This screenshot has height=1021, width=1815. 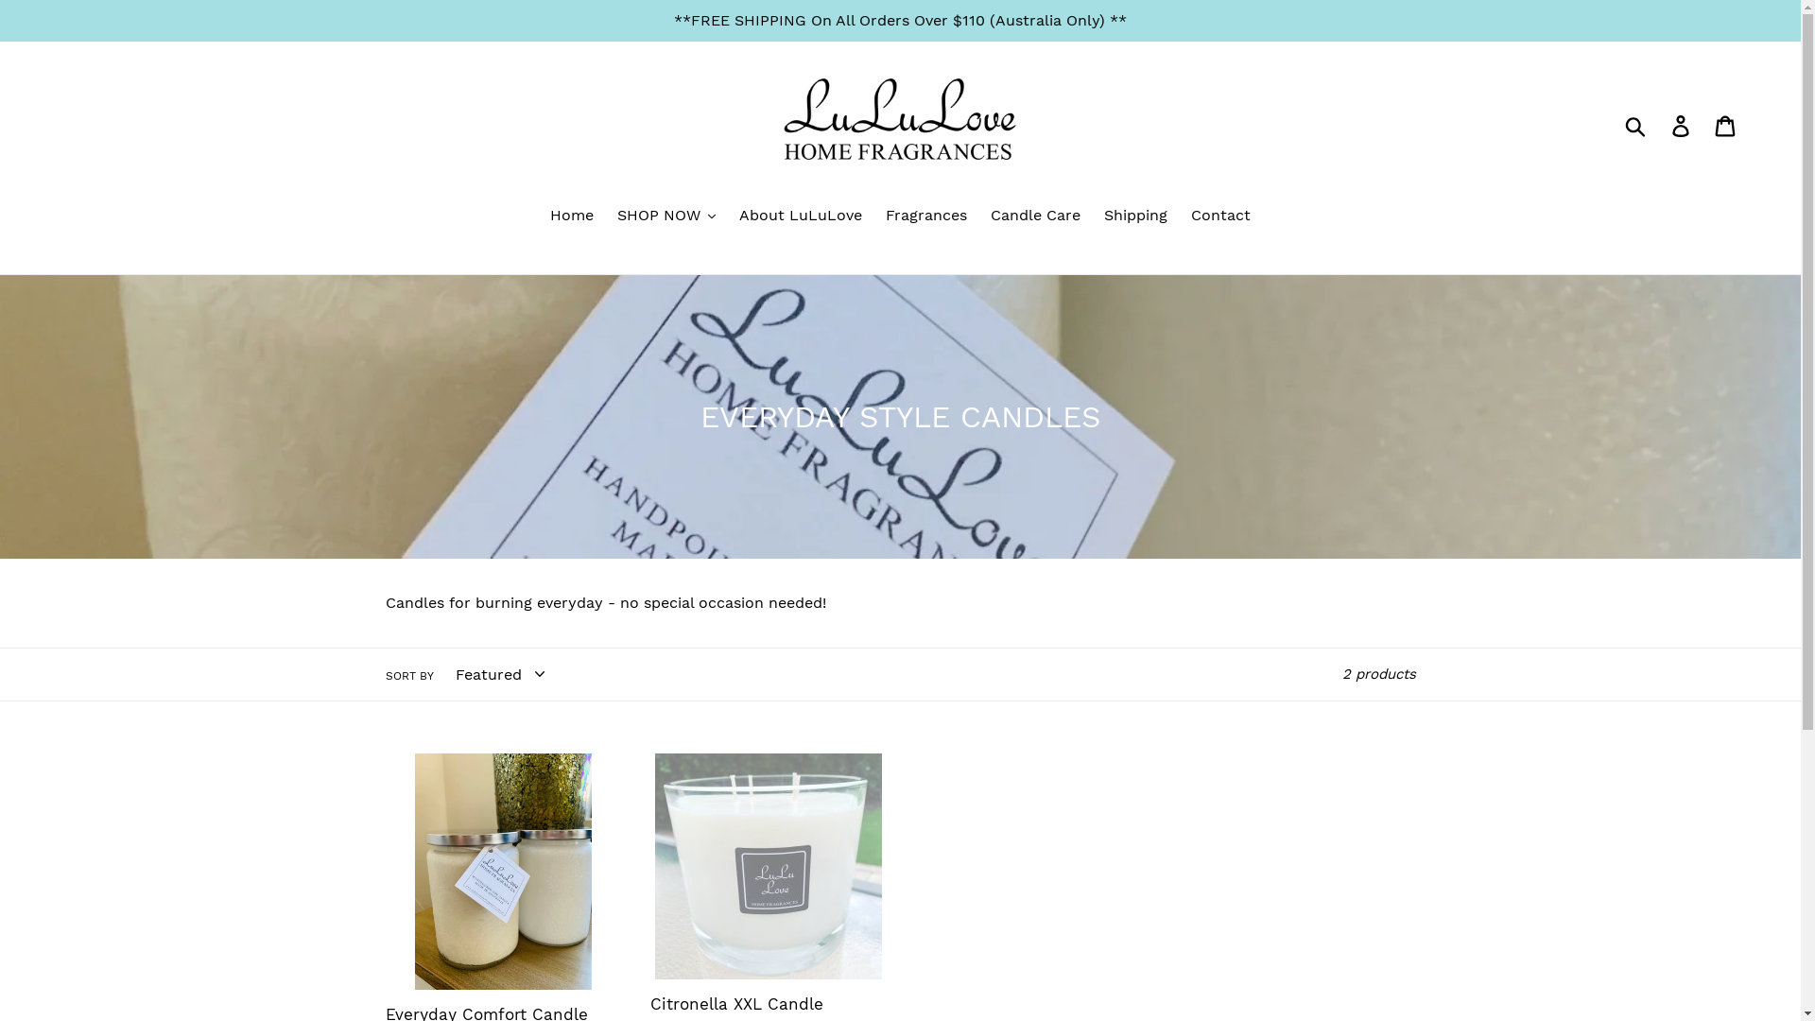 What do you see at coordinates (1221, 217) in the screenshot?
I see `Contact` at bounding box center [1221, 217].